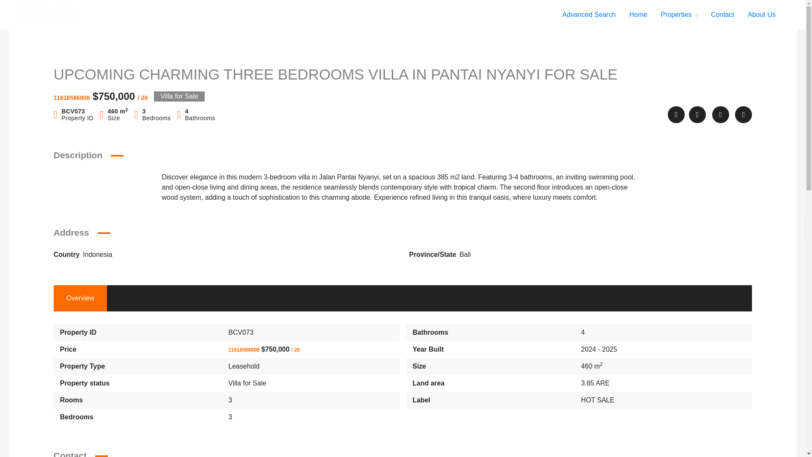  I want to click on Home, so click(639, 15).